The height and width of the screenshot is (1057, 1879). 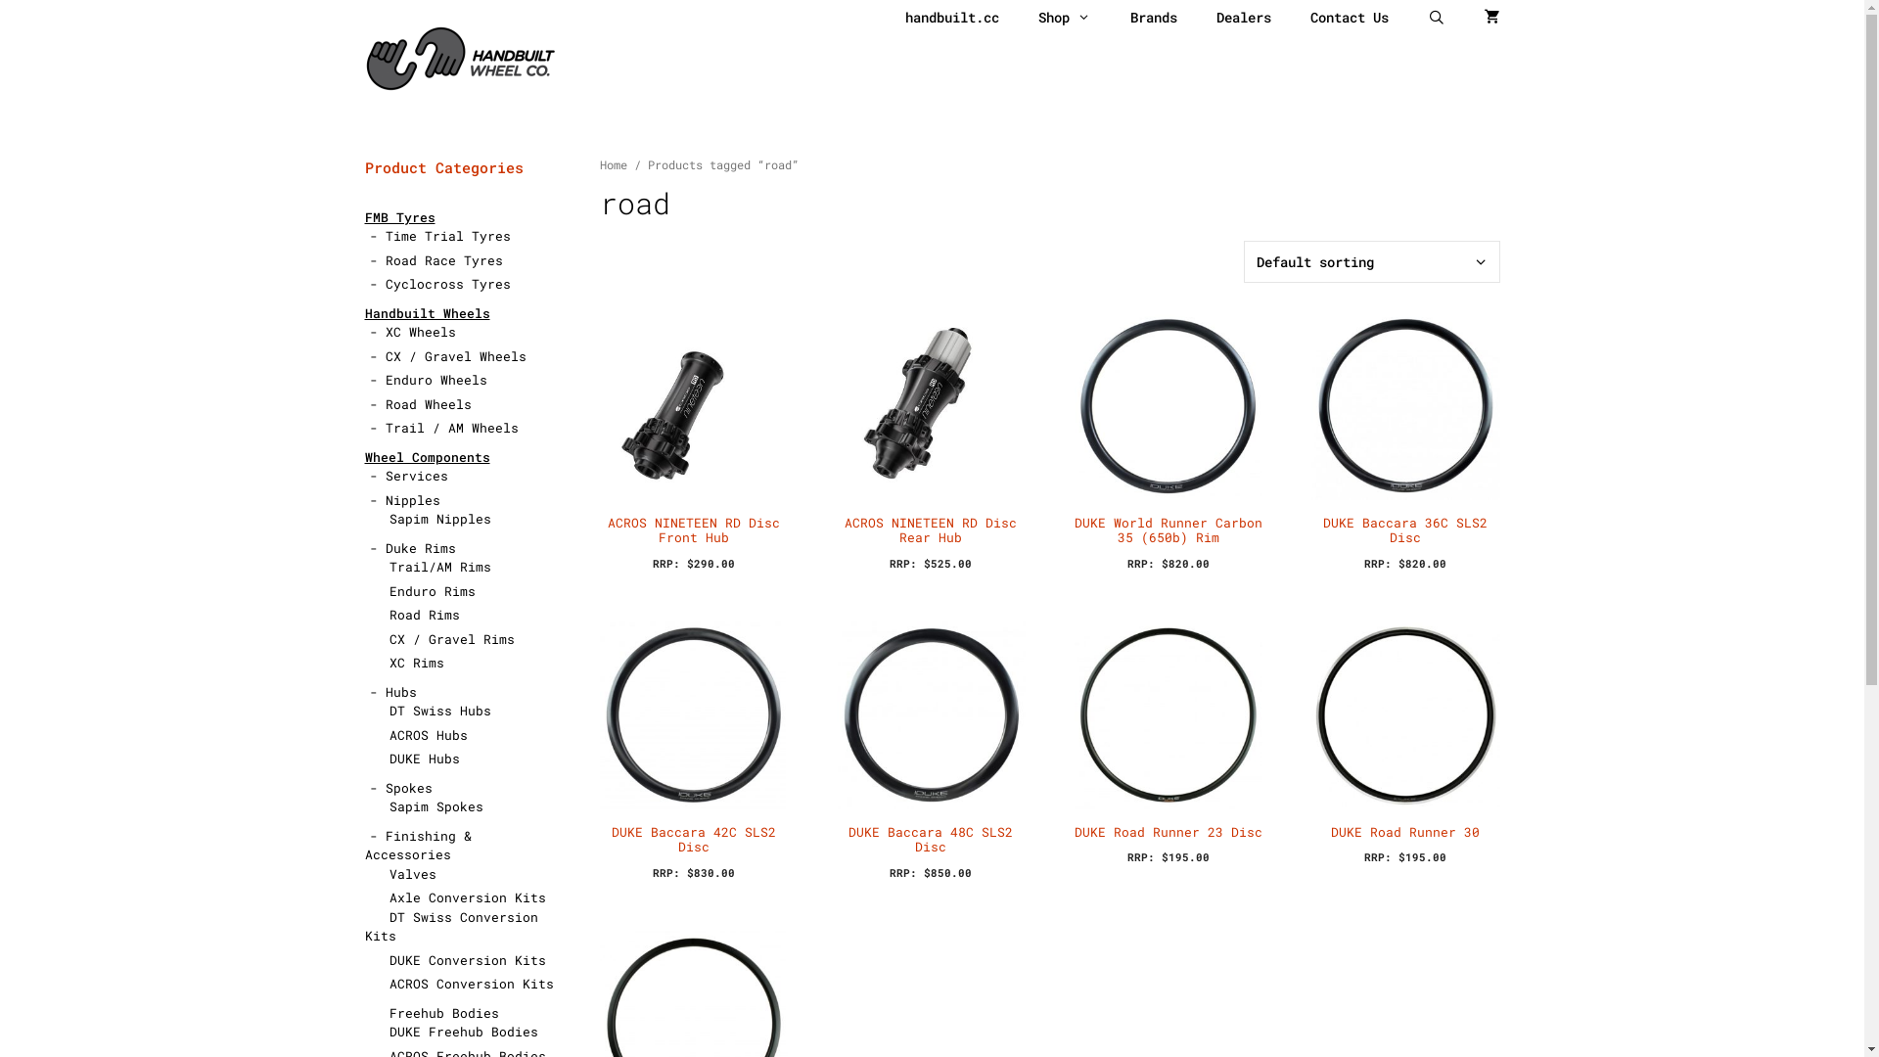 What do you see at coordinates (1491, 18) in the screenshot?
I see `View your shopping cart` at bounding box center [1491, 18].